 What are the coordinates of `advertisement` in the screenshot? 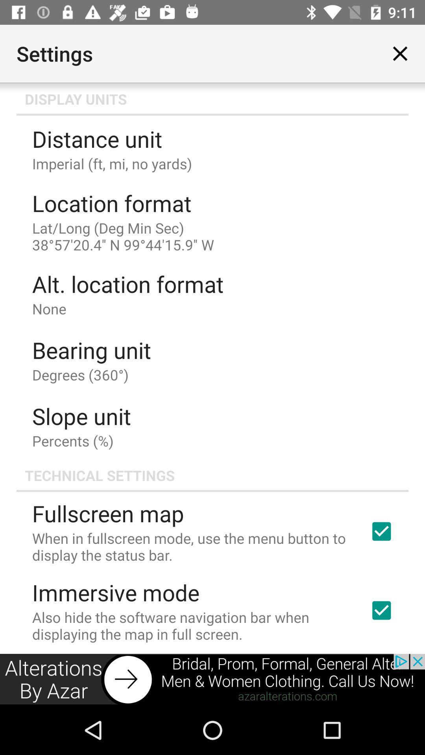 It's located at (213, 679).